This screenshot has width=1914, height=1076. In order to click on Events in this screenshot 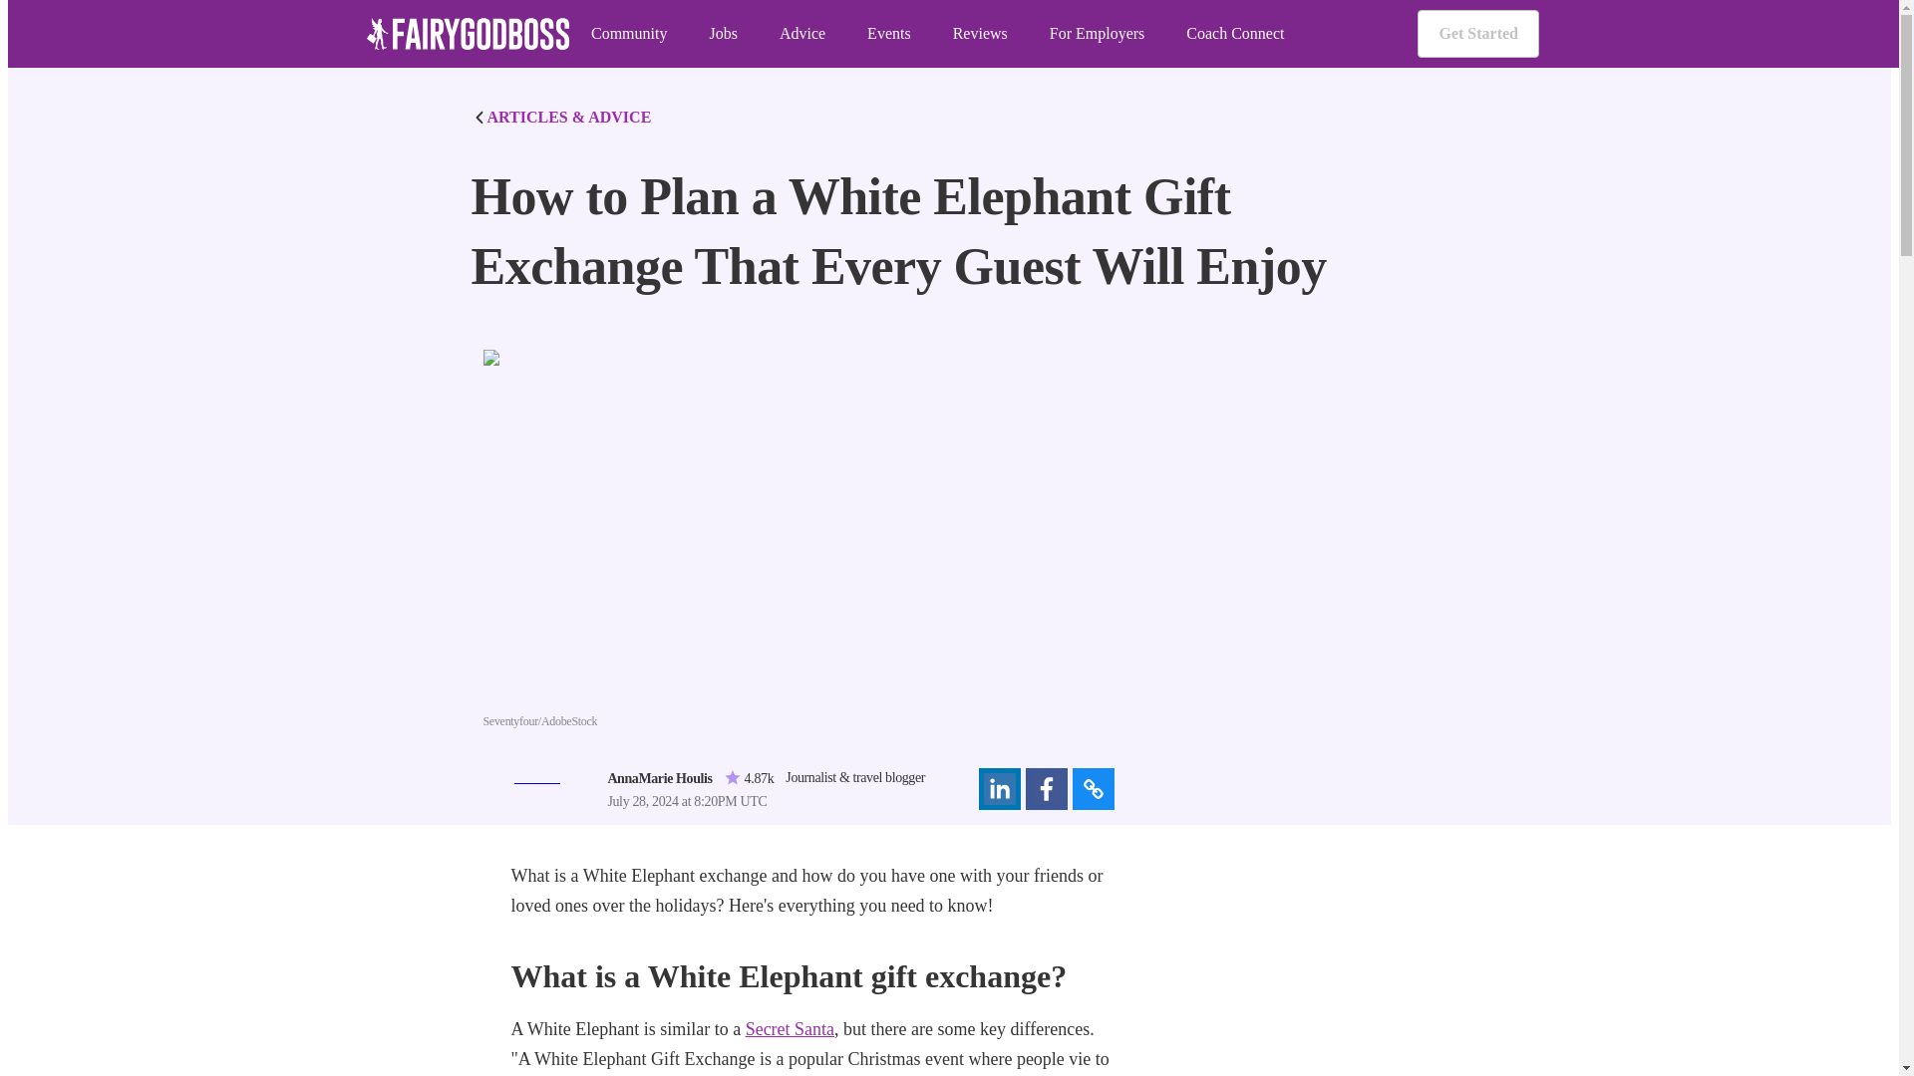, I will do `click(888, 34)`.